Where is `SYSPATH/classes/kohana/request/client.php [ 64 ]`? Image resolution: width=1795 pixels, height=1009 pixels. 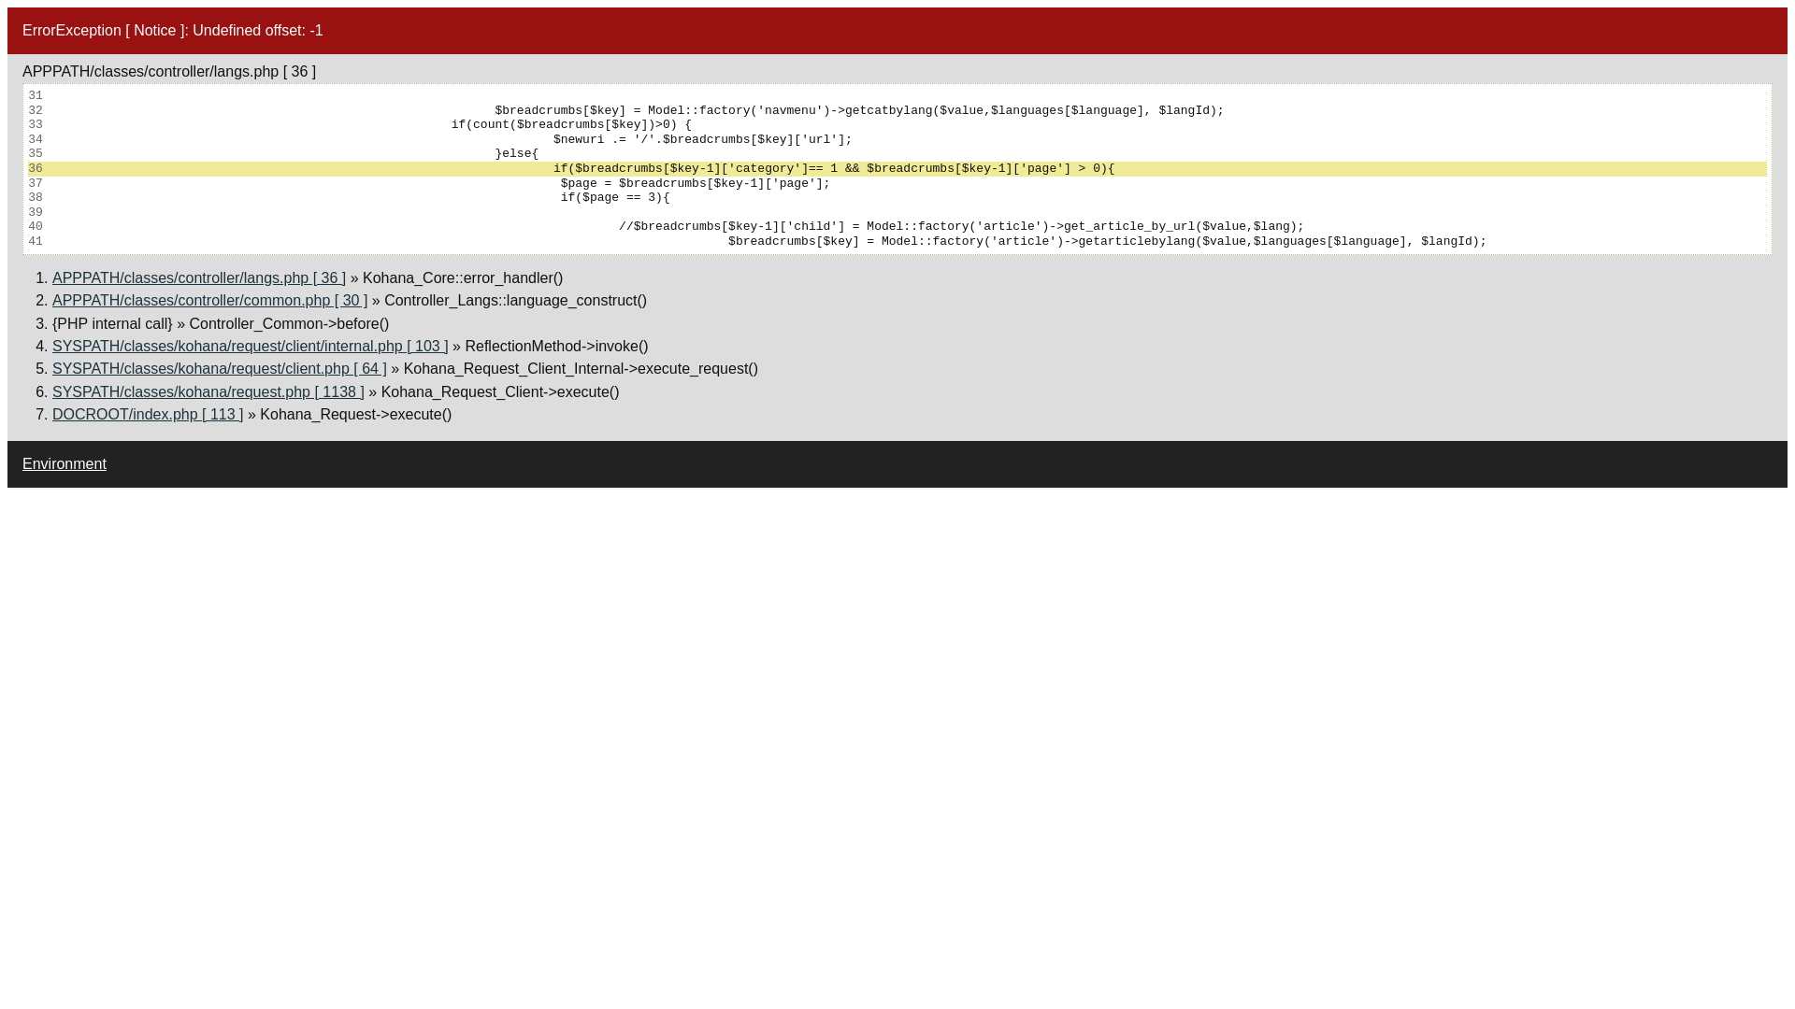 SYSPATH/classes/kohana/request/client.php [ 64 ] is located at coordinates (220, 368).